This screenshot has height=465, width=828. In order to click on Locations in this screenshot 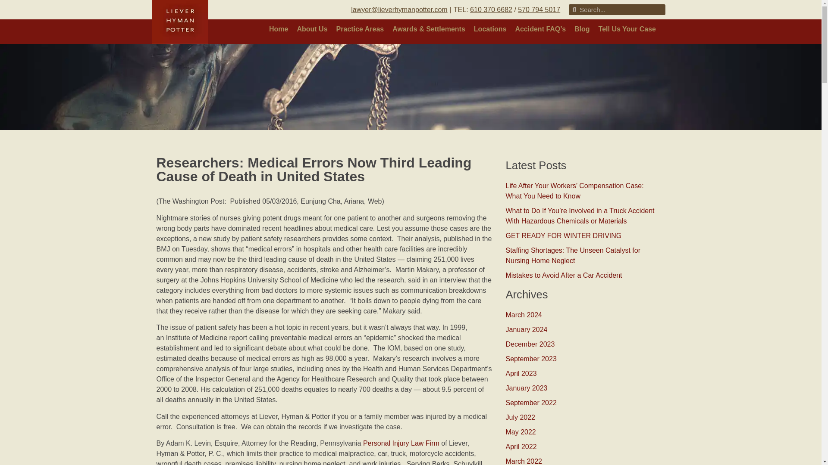, I will do `click(490, 29)`.